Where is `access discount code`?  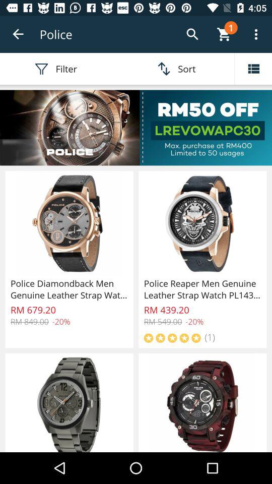 access discount code is located at coordinates (136, 128).